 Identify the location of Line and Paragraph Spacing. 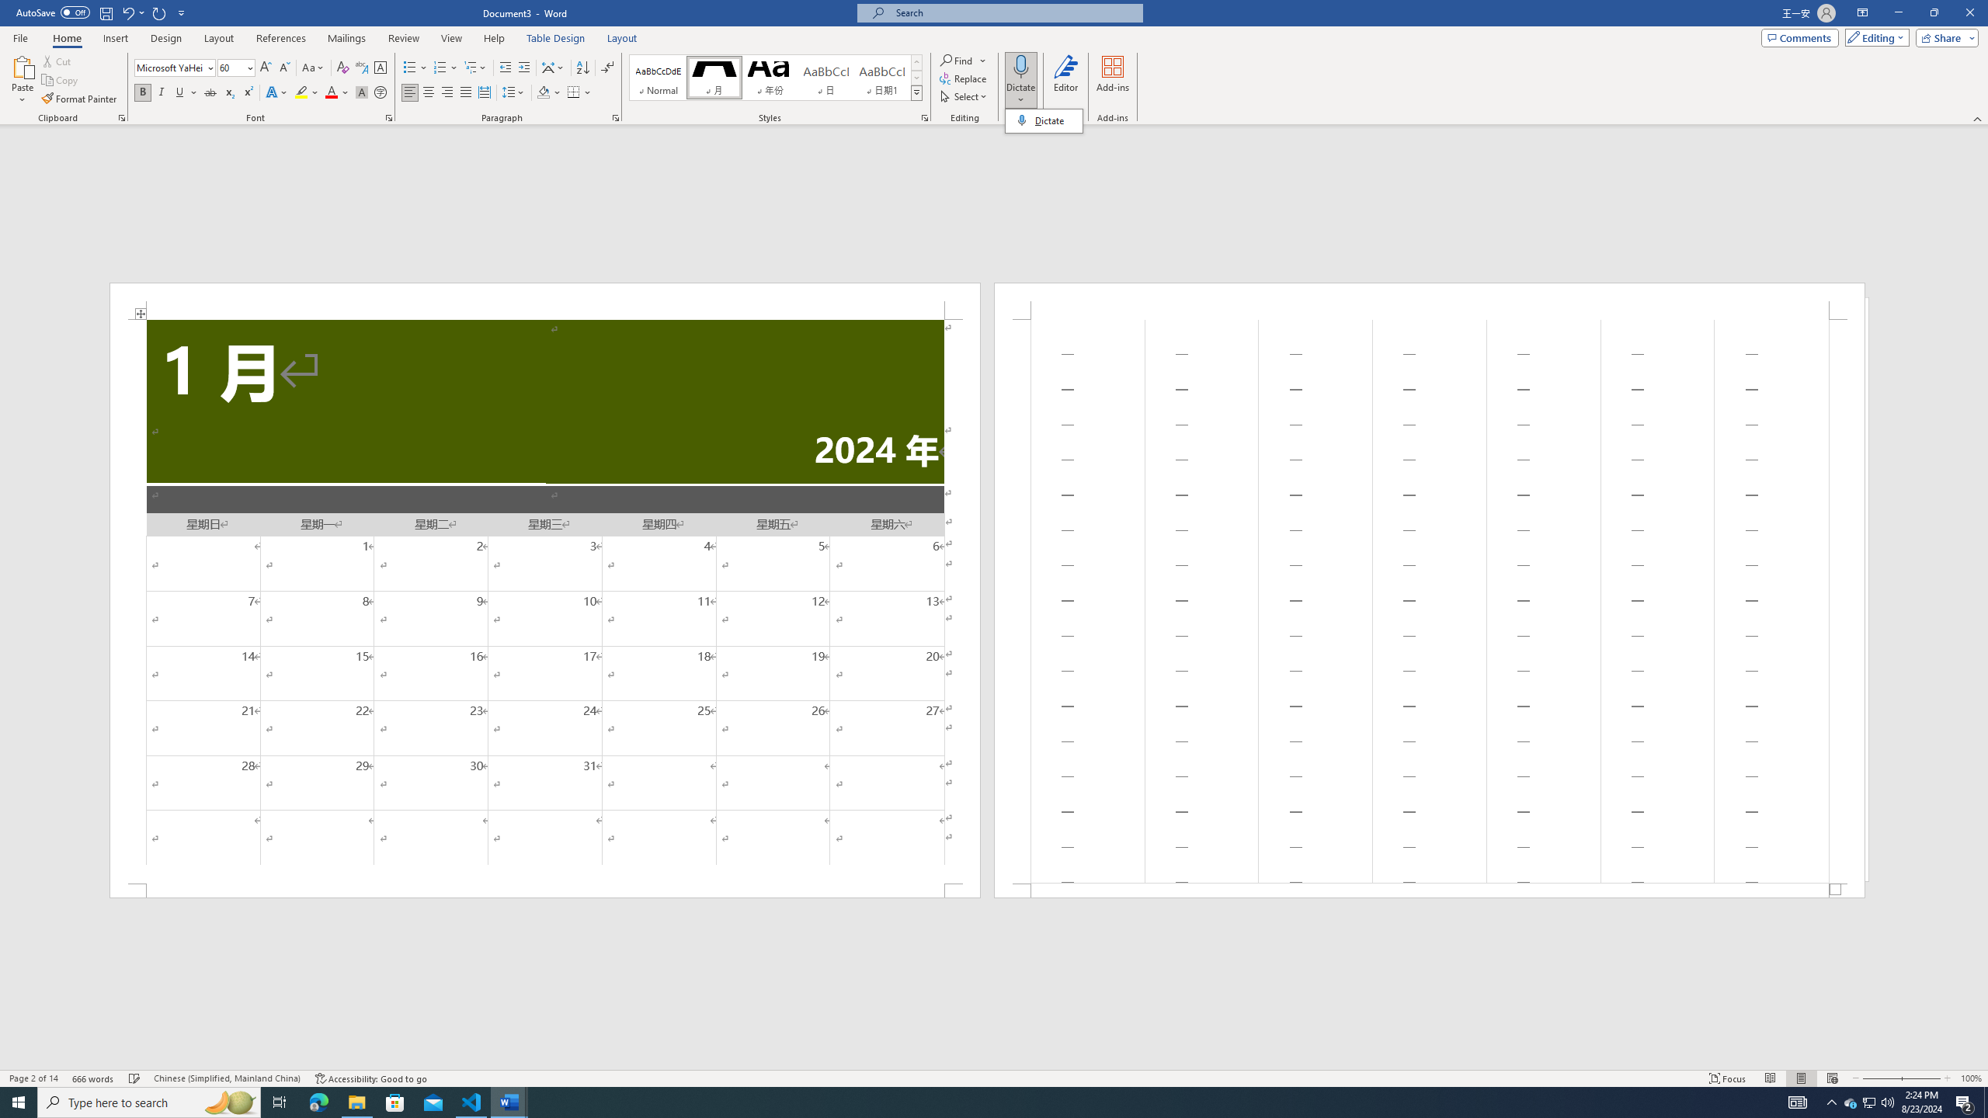
(514, 93).